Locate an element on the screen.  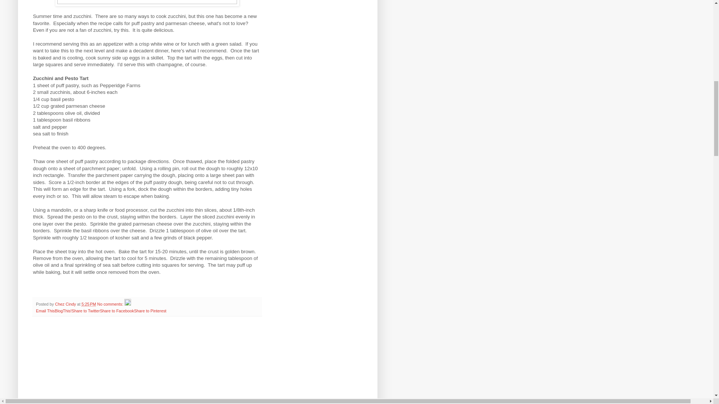
Chez Cindy is located at coordinates (66, 304).